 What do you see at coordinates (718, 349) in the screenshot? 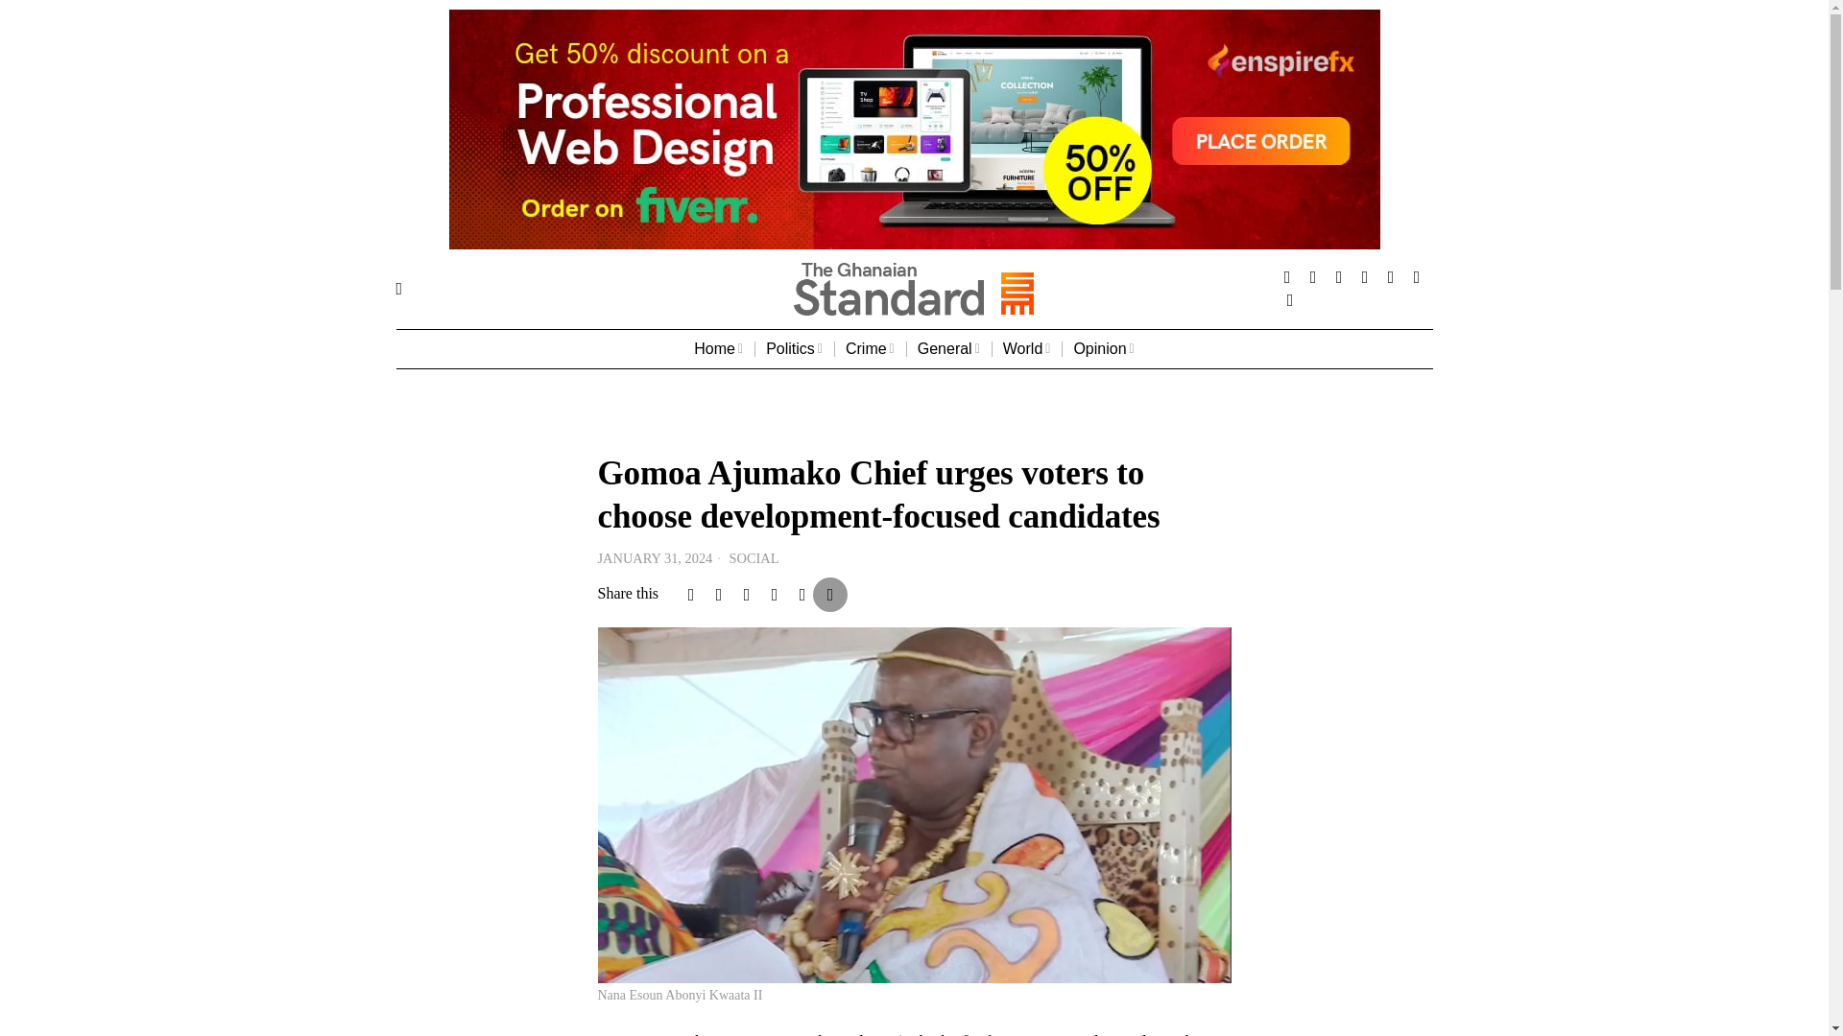
I see `Home` at bounding box center [718, 349].